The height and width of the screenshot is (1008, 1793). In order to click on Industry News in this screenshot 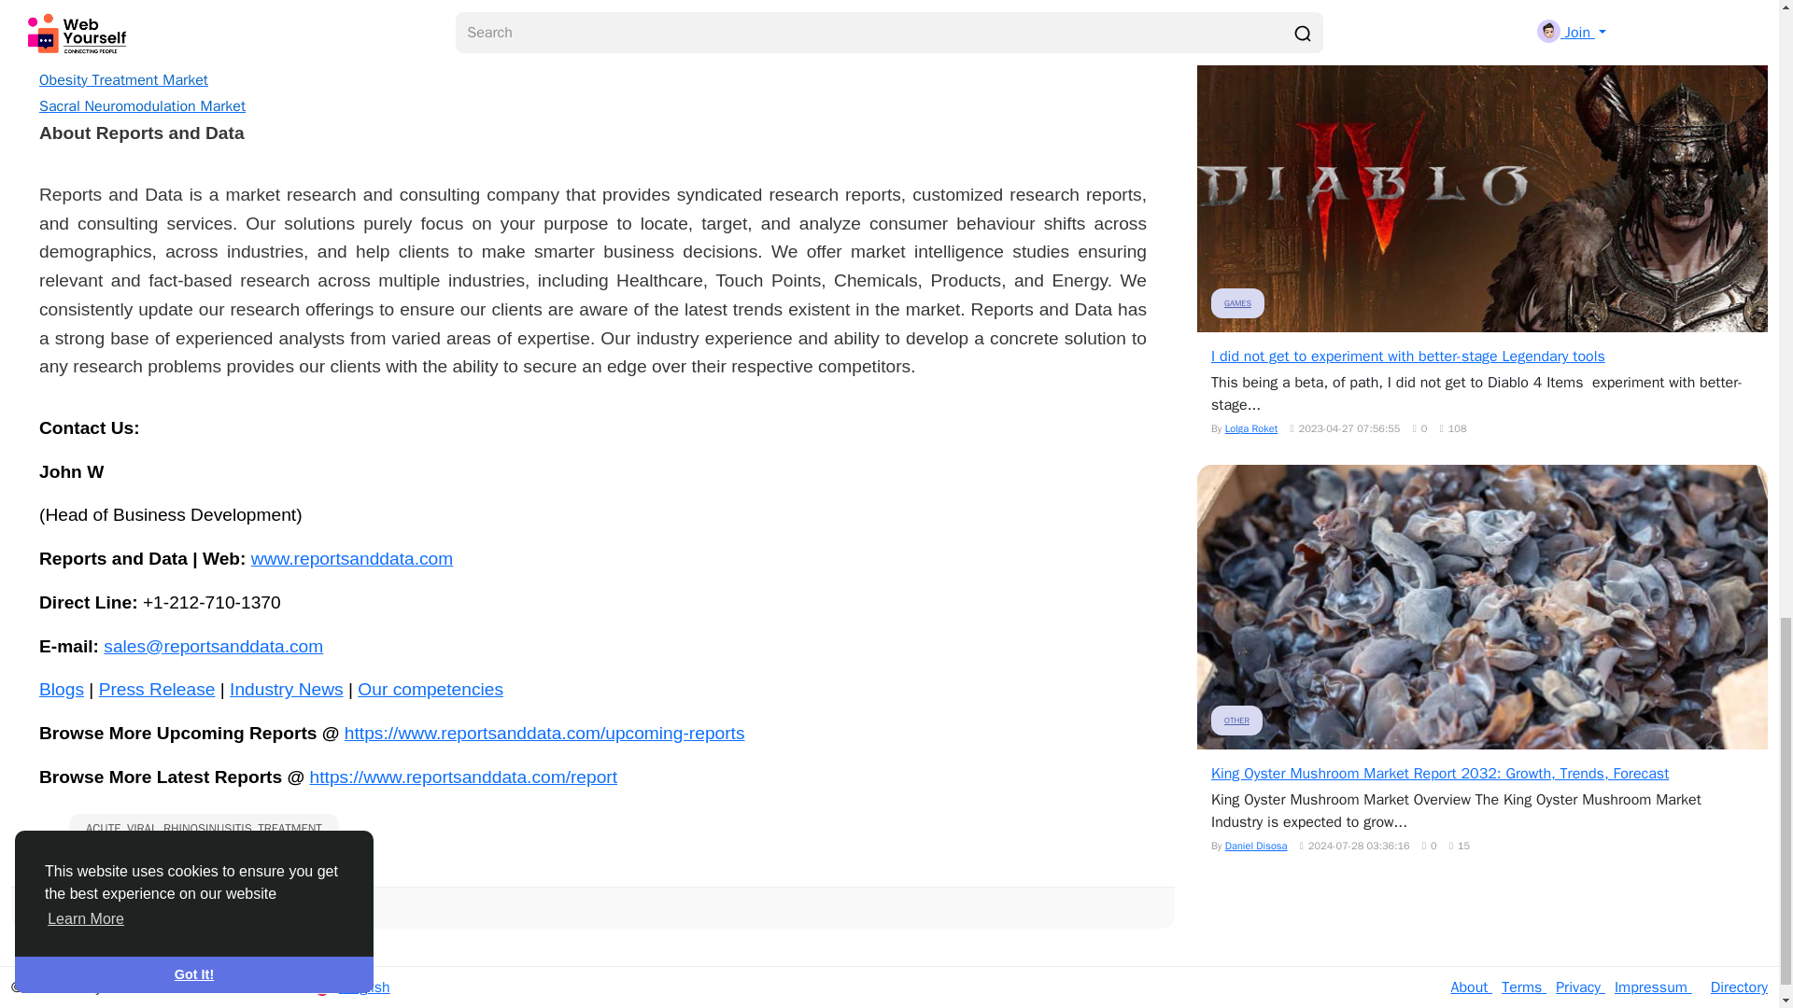, I will do `click(286, 689)`.